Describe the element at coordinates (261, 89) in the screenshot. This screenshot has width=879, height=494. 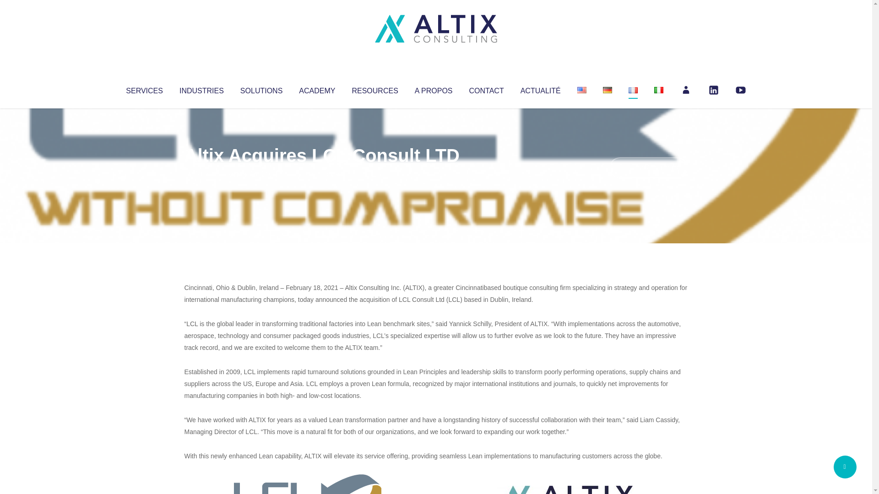
I see `SOLUTIONS` at that location.